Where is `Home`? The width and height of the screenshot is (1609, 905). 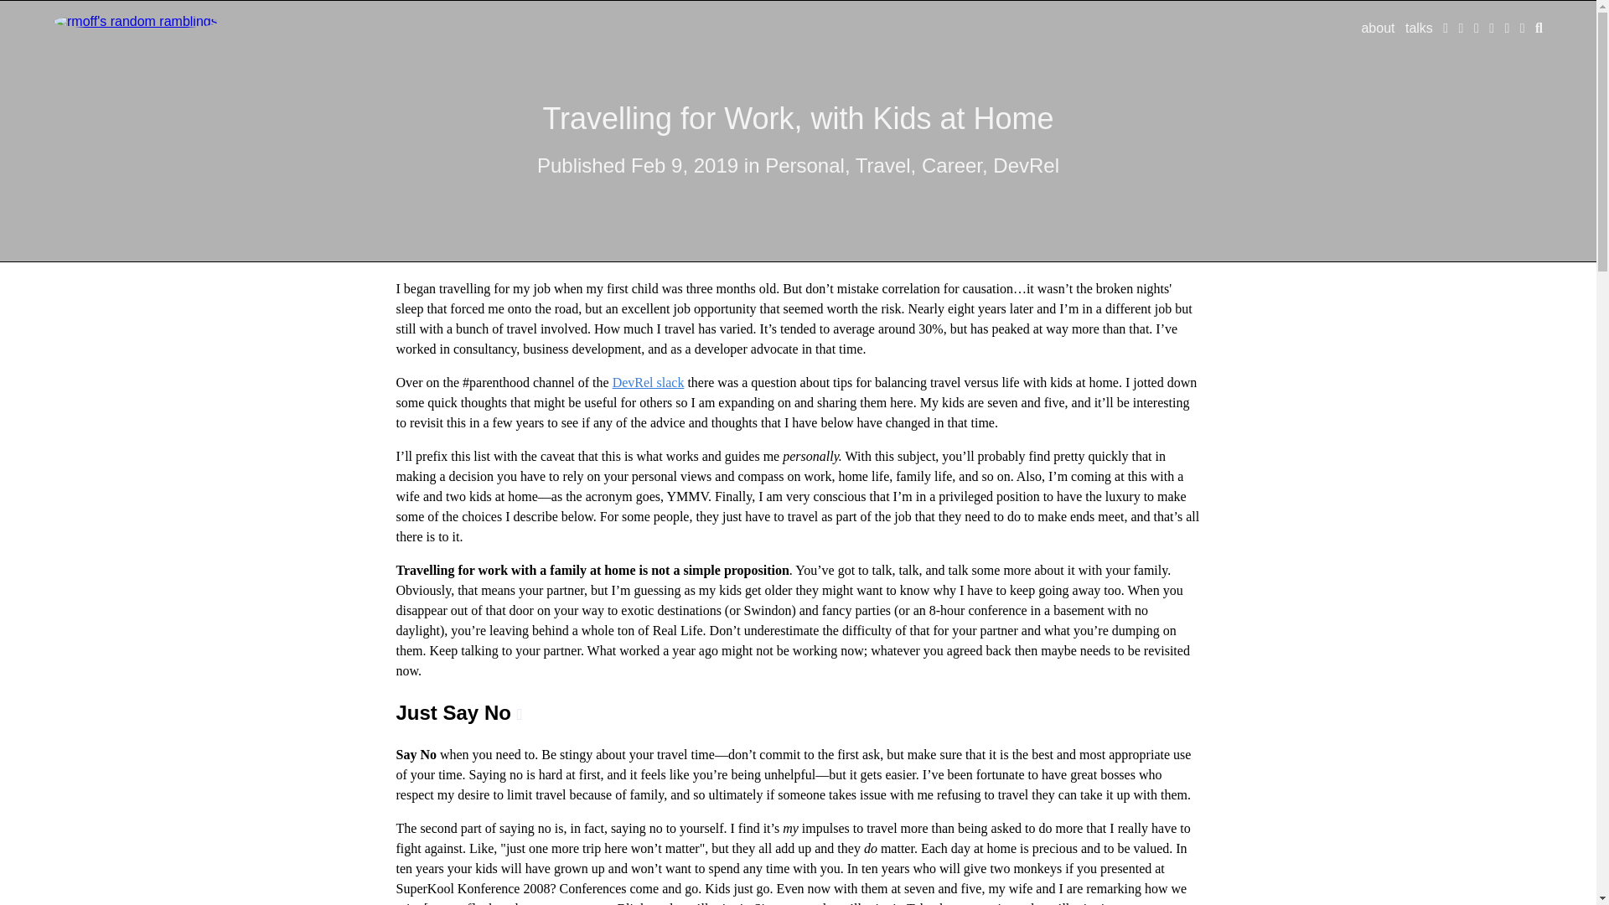 Home is located at coordinates (135, 21).